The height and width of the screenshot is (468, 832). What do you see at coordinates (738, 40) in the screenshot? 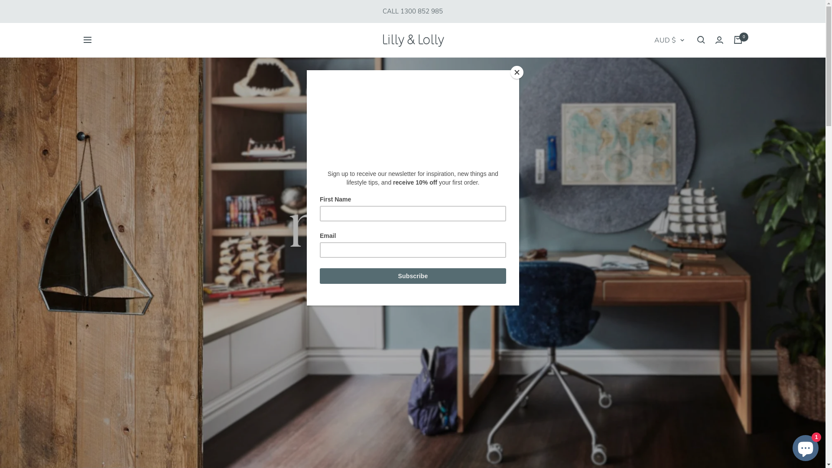
I see `0` at bounding box center [738, 40].